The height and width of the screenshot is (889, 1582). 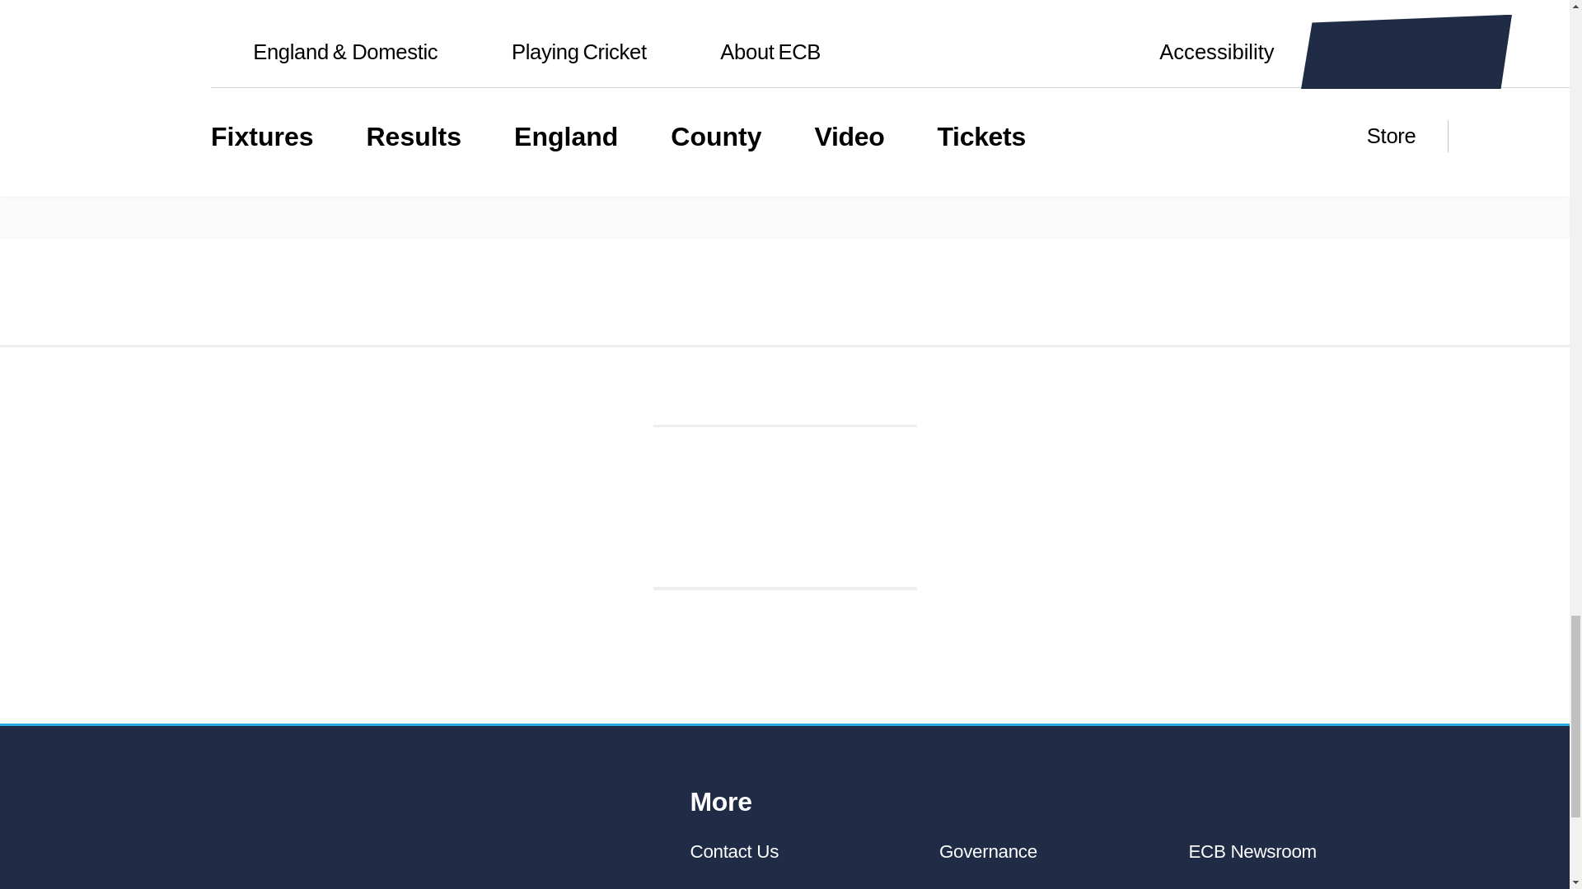 I want to click on BBC Sport, so click(x=864, y=392).